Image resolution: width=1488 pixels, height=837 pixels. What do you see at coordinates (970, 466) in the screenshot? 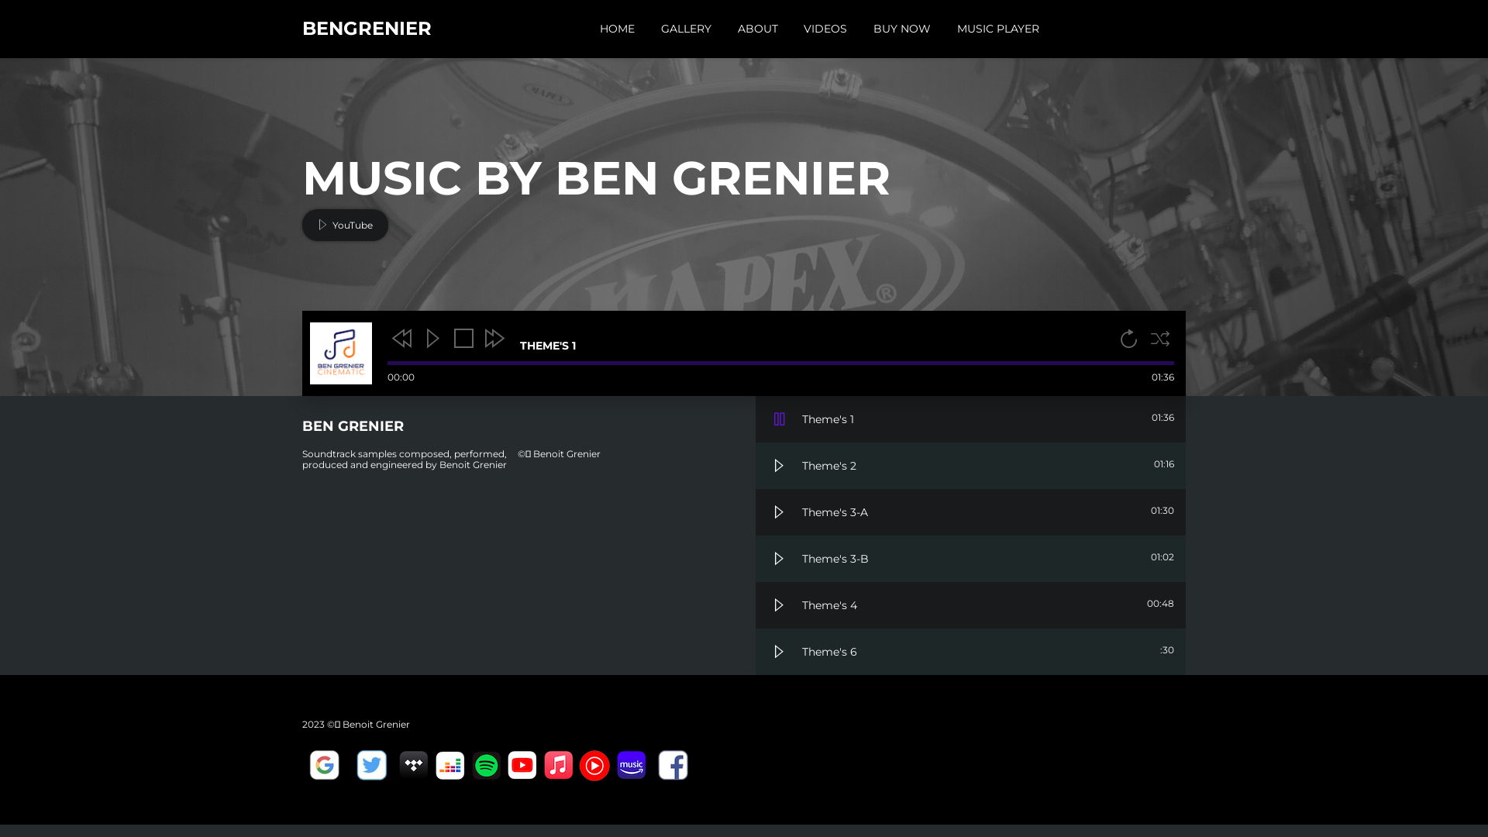
I see `Theme's 2
01:16` at bounding box center [970, 466].